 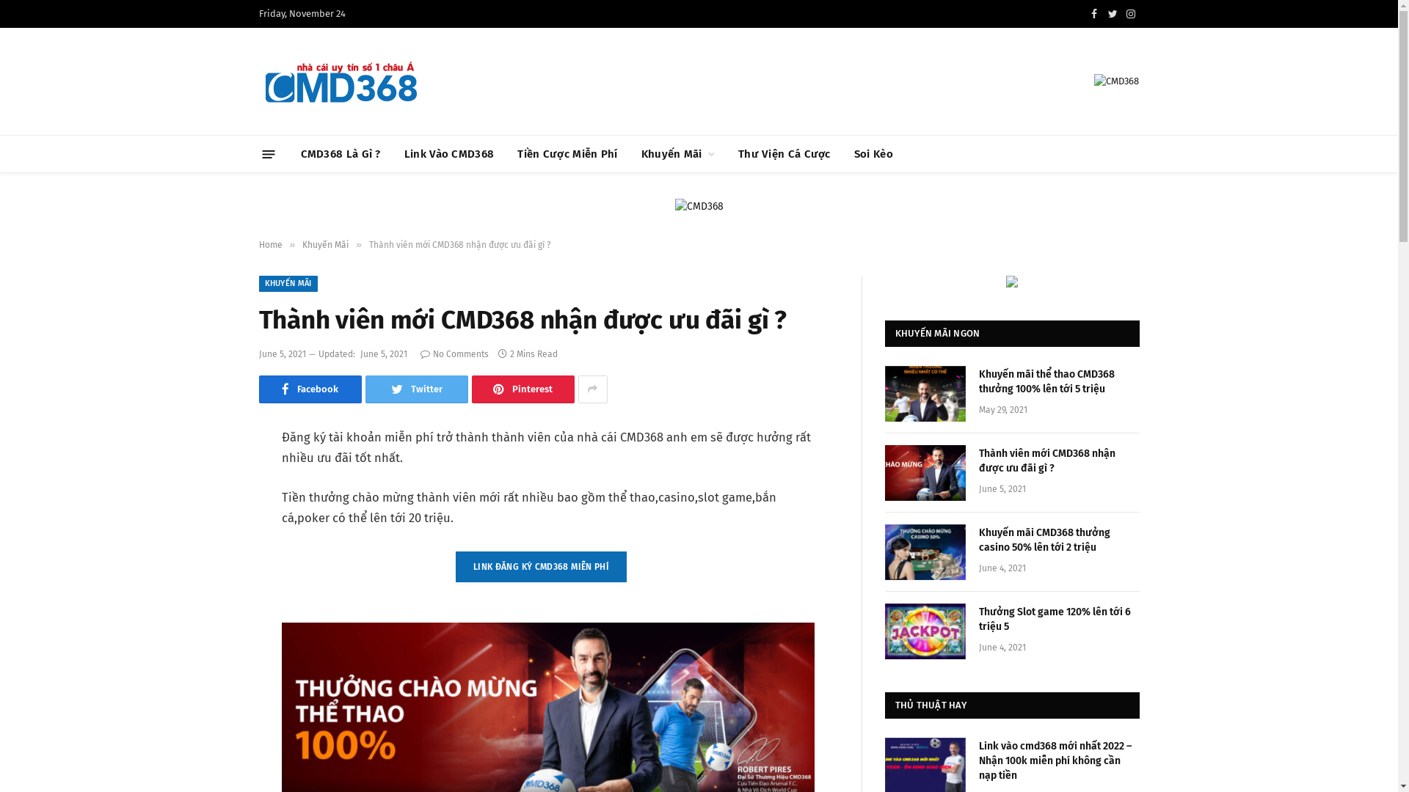 I want to click on Facebook, so click(x=310, y=389).